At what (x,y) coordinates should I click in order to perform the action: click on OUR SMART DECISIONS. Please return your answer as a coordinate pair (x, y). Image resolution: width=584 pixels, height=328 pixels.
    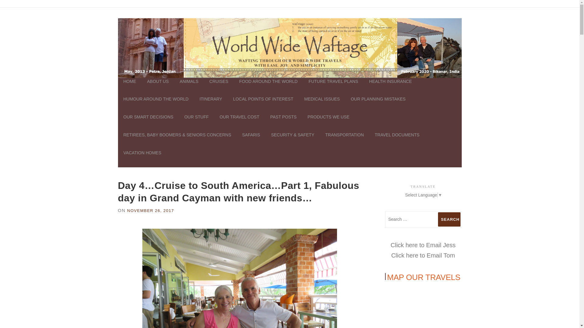
    Looking at the image, I should click on (148, 122).